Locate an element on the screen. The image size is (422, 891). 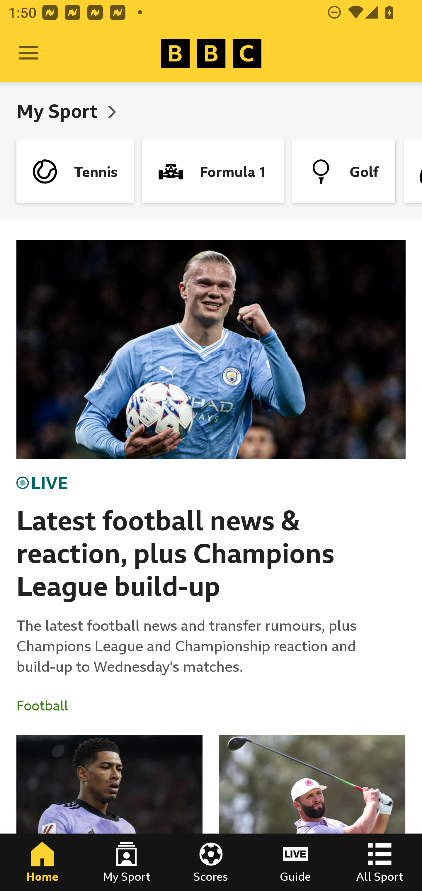
Scores is located at coordinates (211, 862).